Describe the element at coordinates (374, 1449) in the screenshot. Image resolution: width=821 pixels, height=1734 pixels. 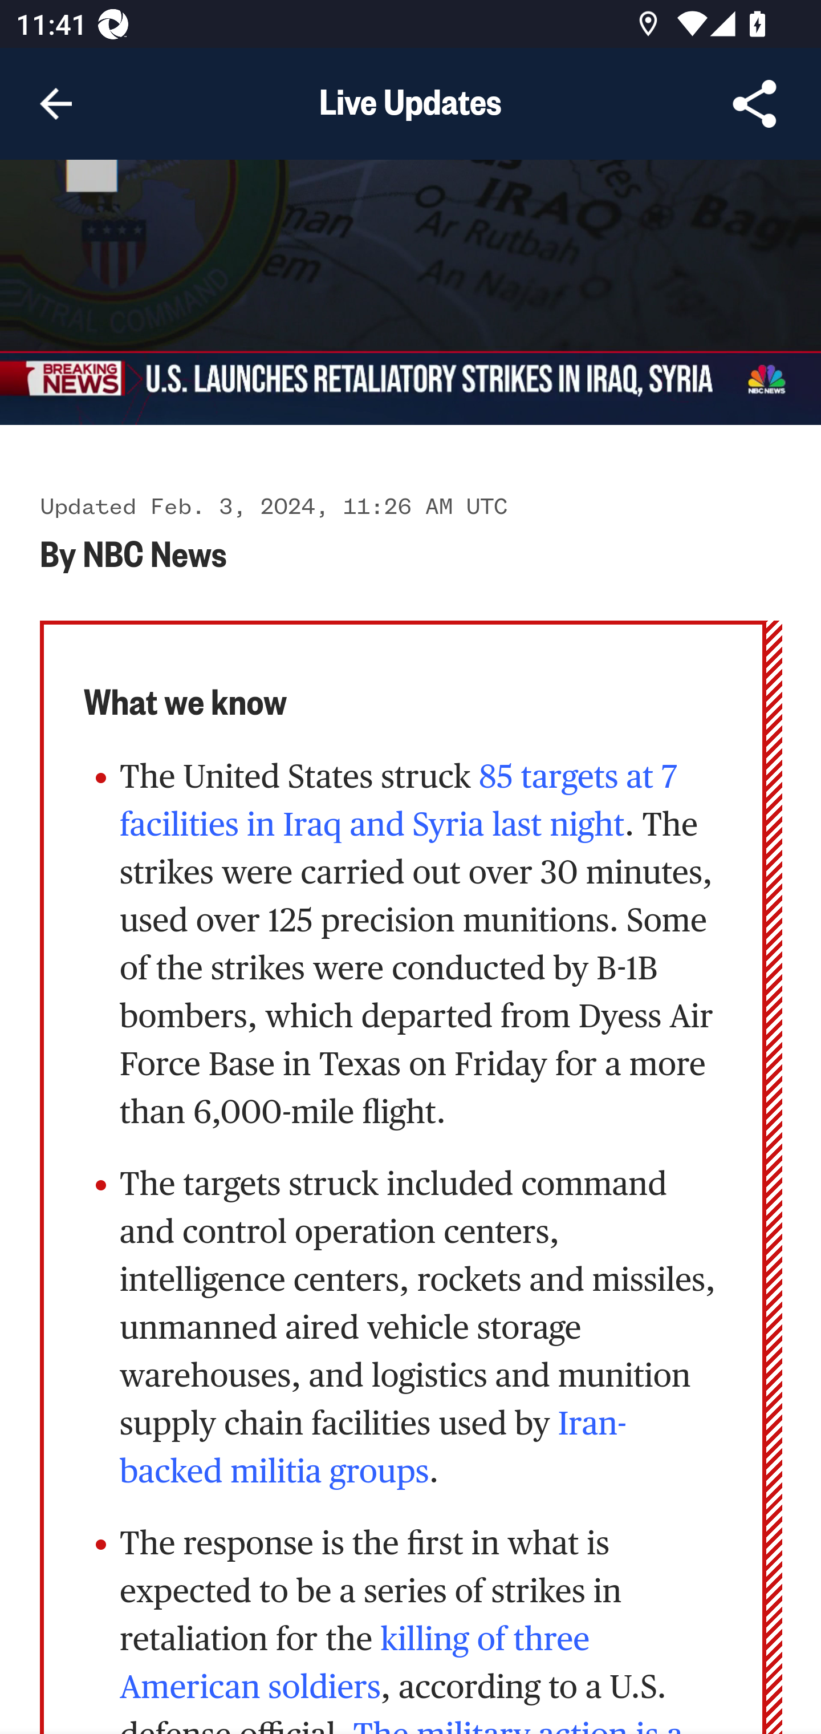
I see `Iran-backed militia groups` at that location.